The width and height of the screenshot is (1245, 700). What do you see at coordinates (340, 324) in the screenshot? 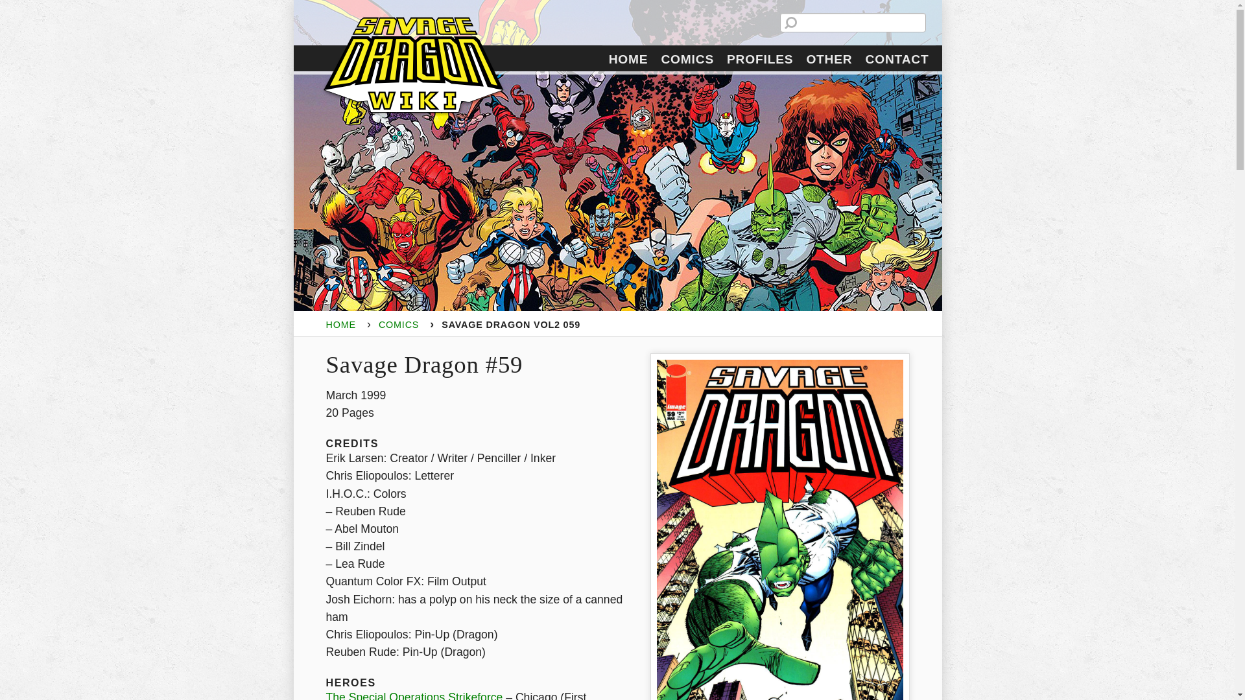
I see `Go to Home` at bounding box center [340, 324].